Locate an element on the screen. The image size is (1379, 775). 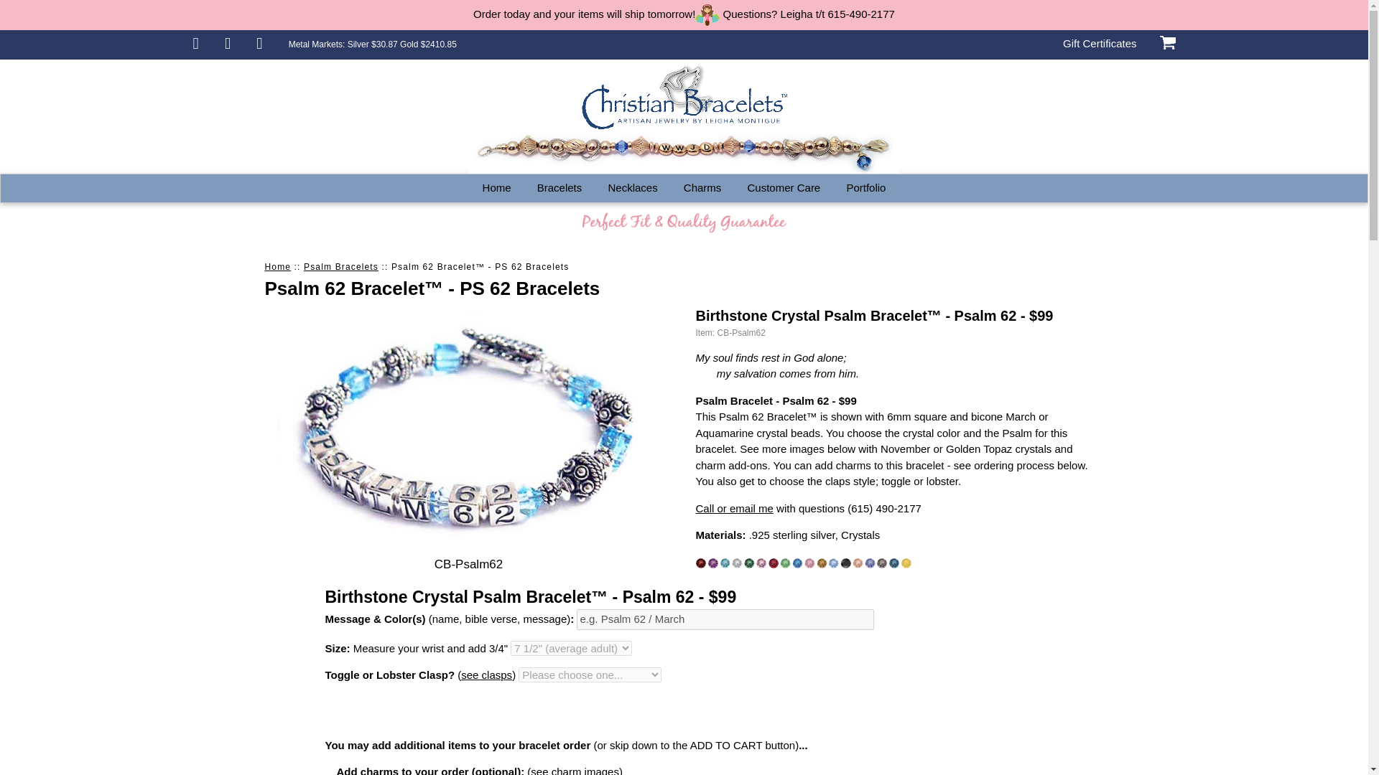
Call or email me is located at coordinates (733, 508).